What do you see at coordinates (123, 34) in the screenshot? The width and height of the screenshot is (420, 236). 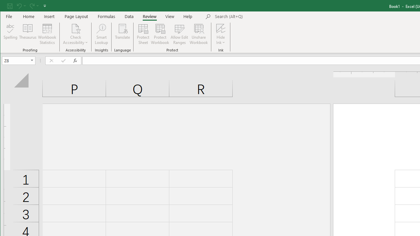 I see `Translate` at bounding box center [123, 34].